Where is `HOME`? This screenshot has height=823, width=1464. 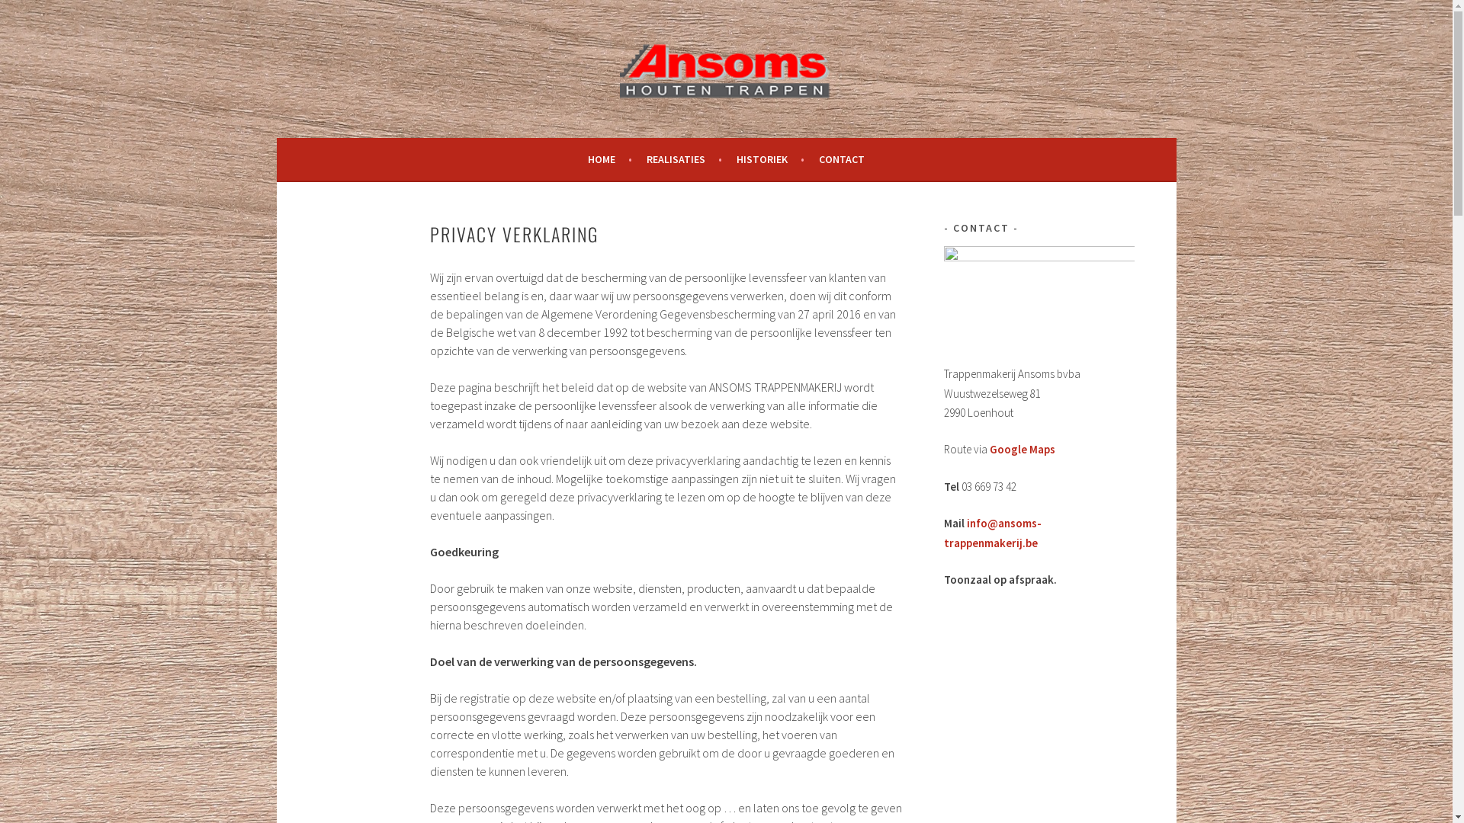 HOME is located at coordinates (610, 159).